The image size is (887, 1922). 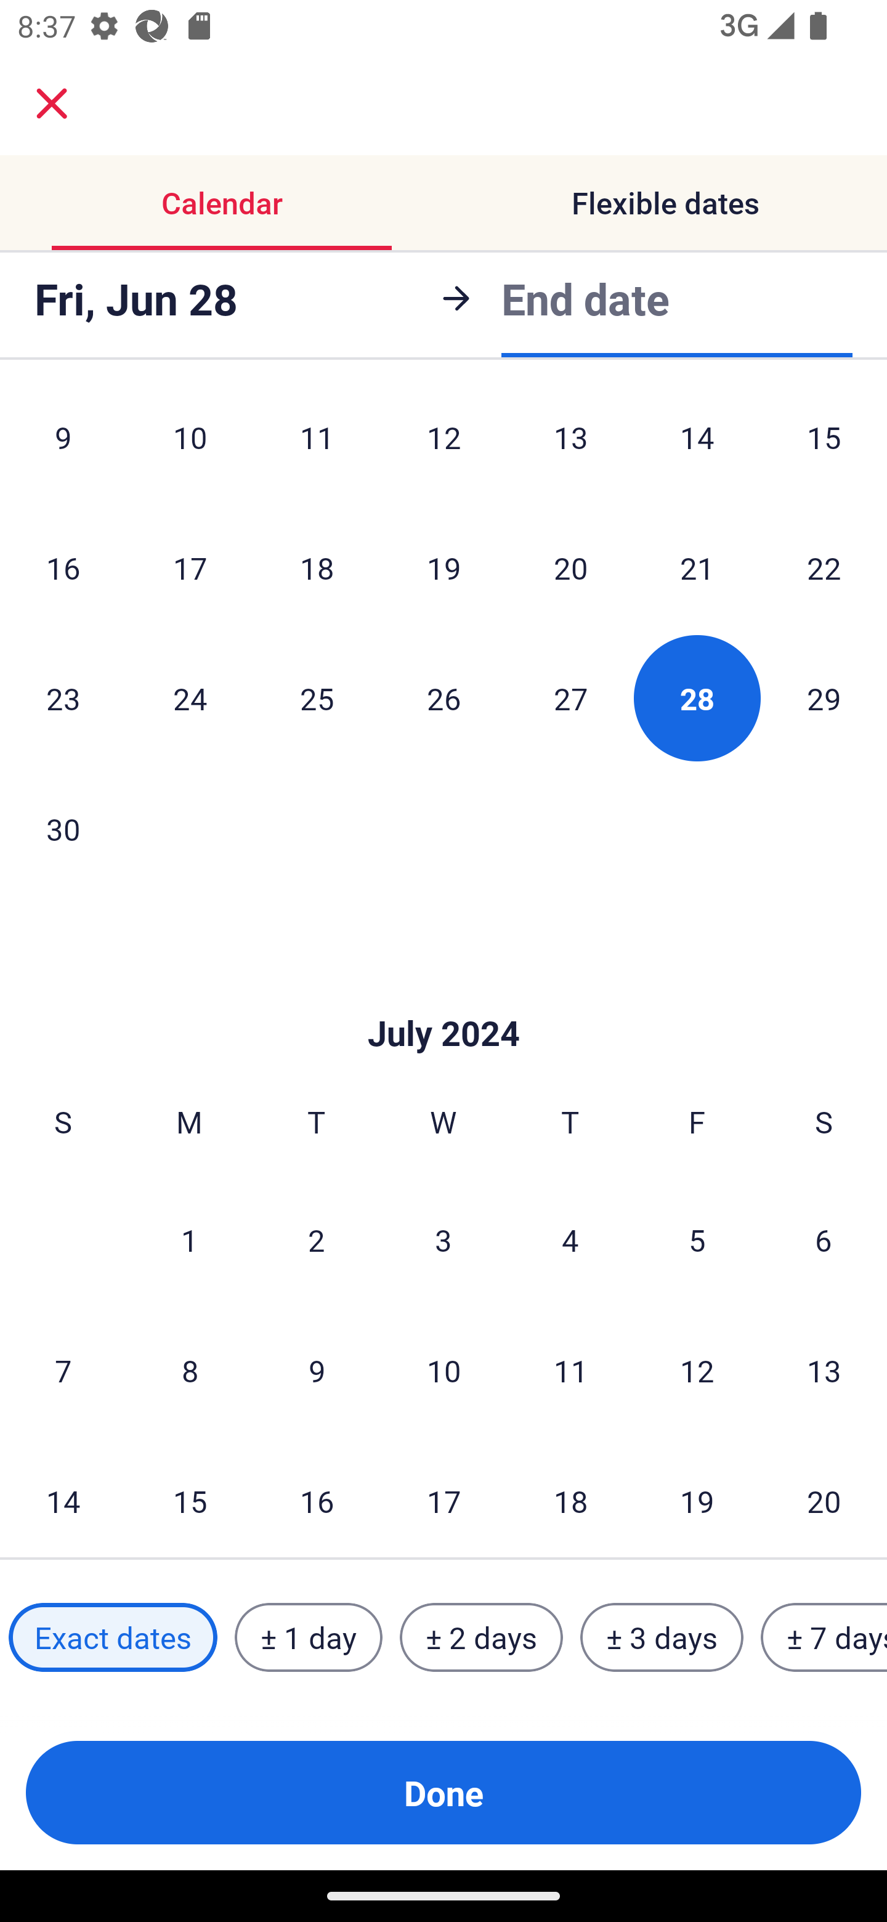 What do you see at coordinates (443, 447) in the screenshot?
I see `12 Wednesday, June 12, 2024` at bounding box center [443, 447].